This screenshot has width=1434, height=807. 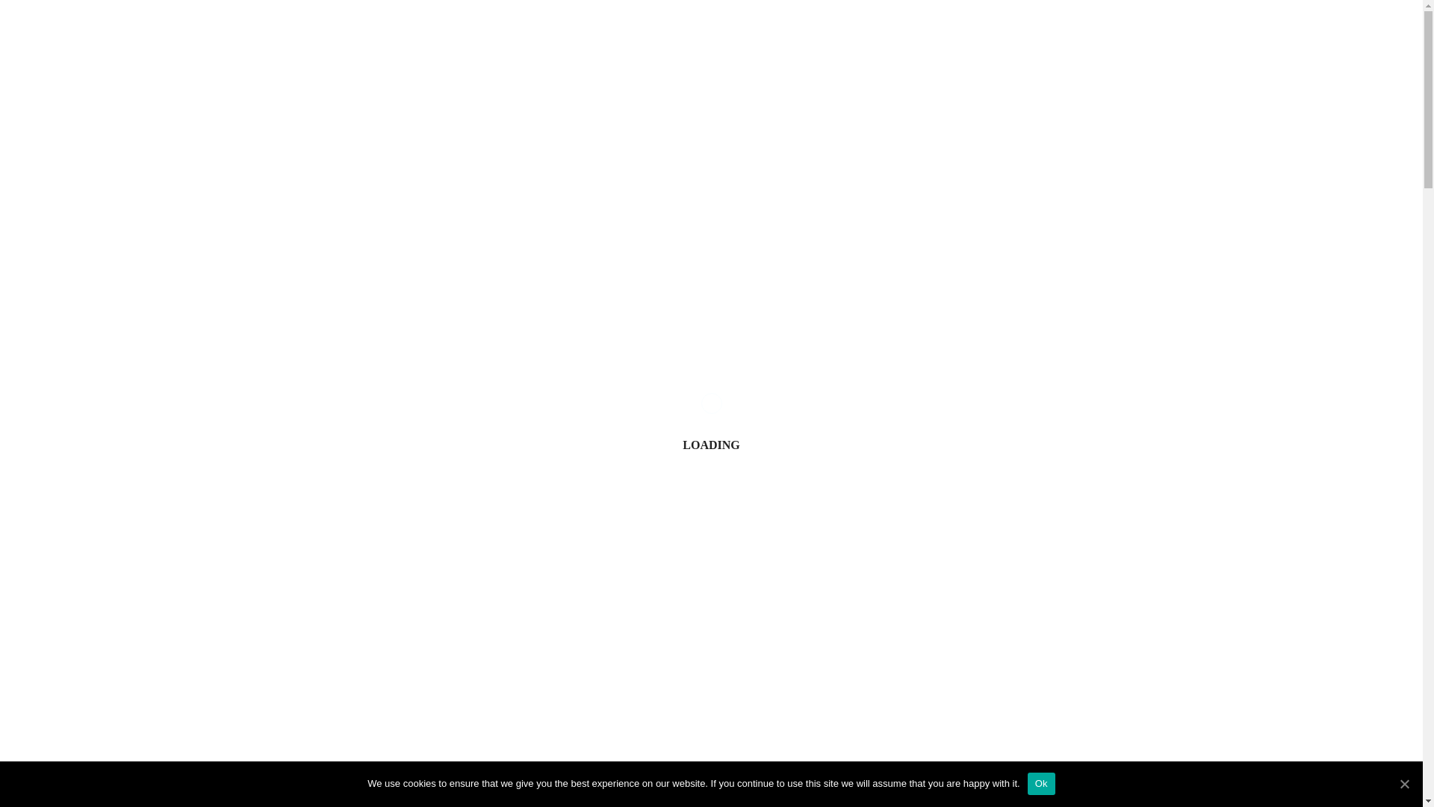 I want to click on Art, so click(x=551, y=22).